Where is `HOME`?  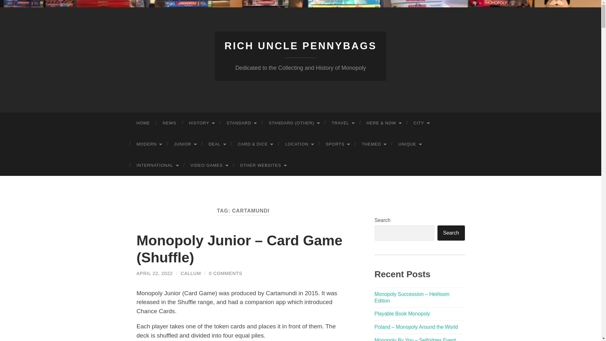
HOME is located at coordinates (143, 123).